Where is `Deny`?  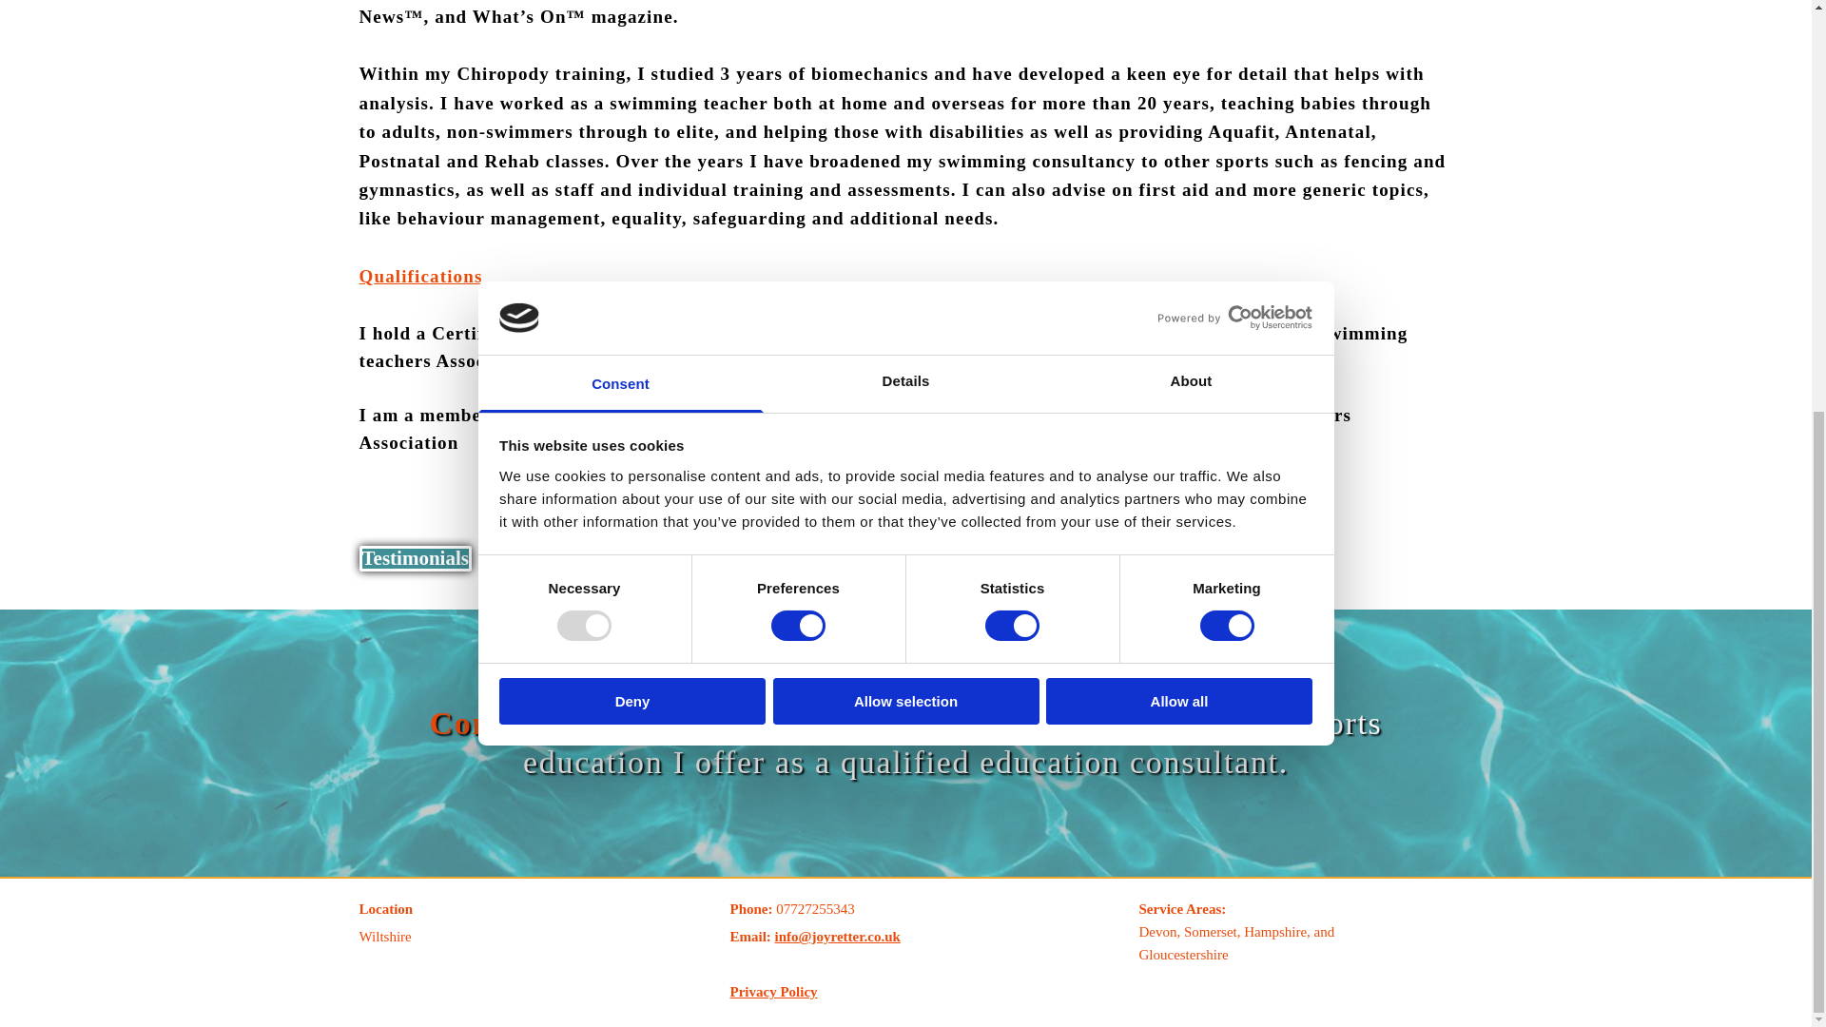 Deny is located at coordinates (631, 23).